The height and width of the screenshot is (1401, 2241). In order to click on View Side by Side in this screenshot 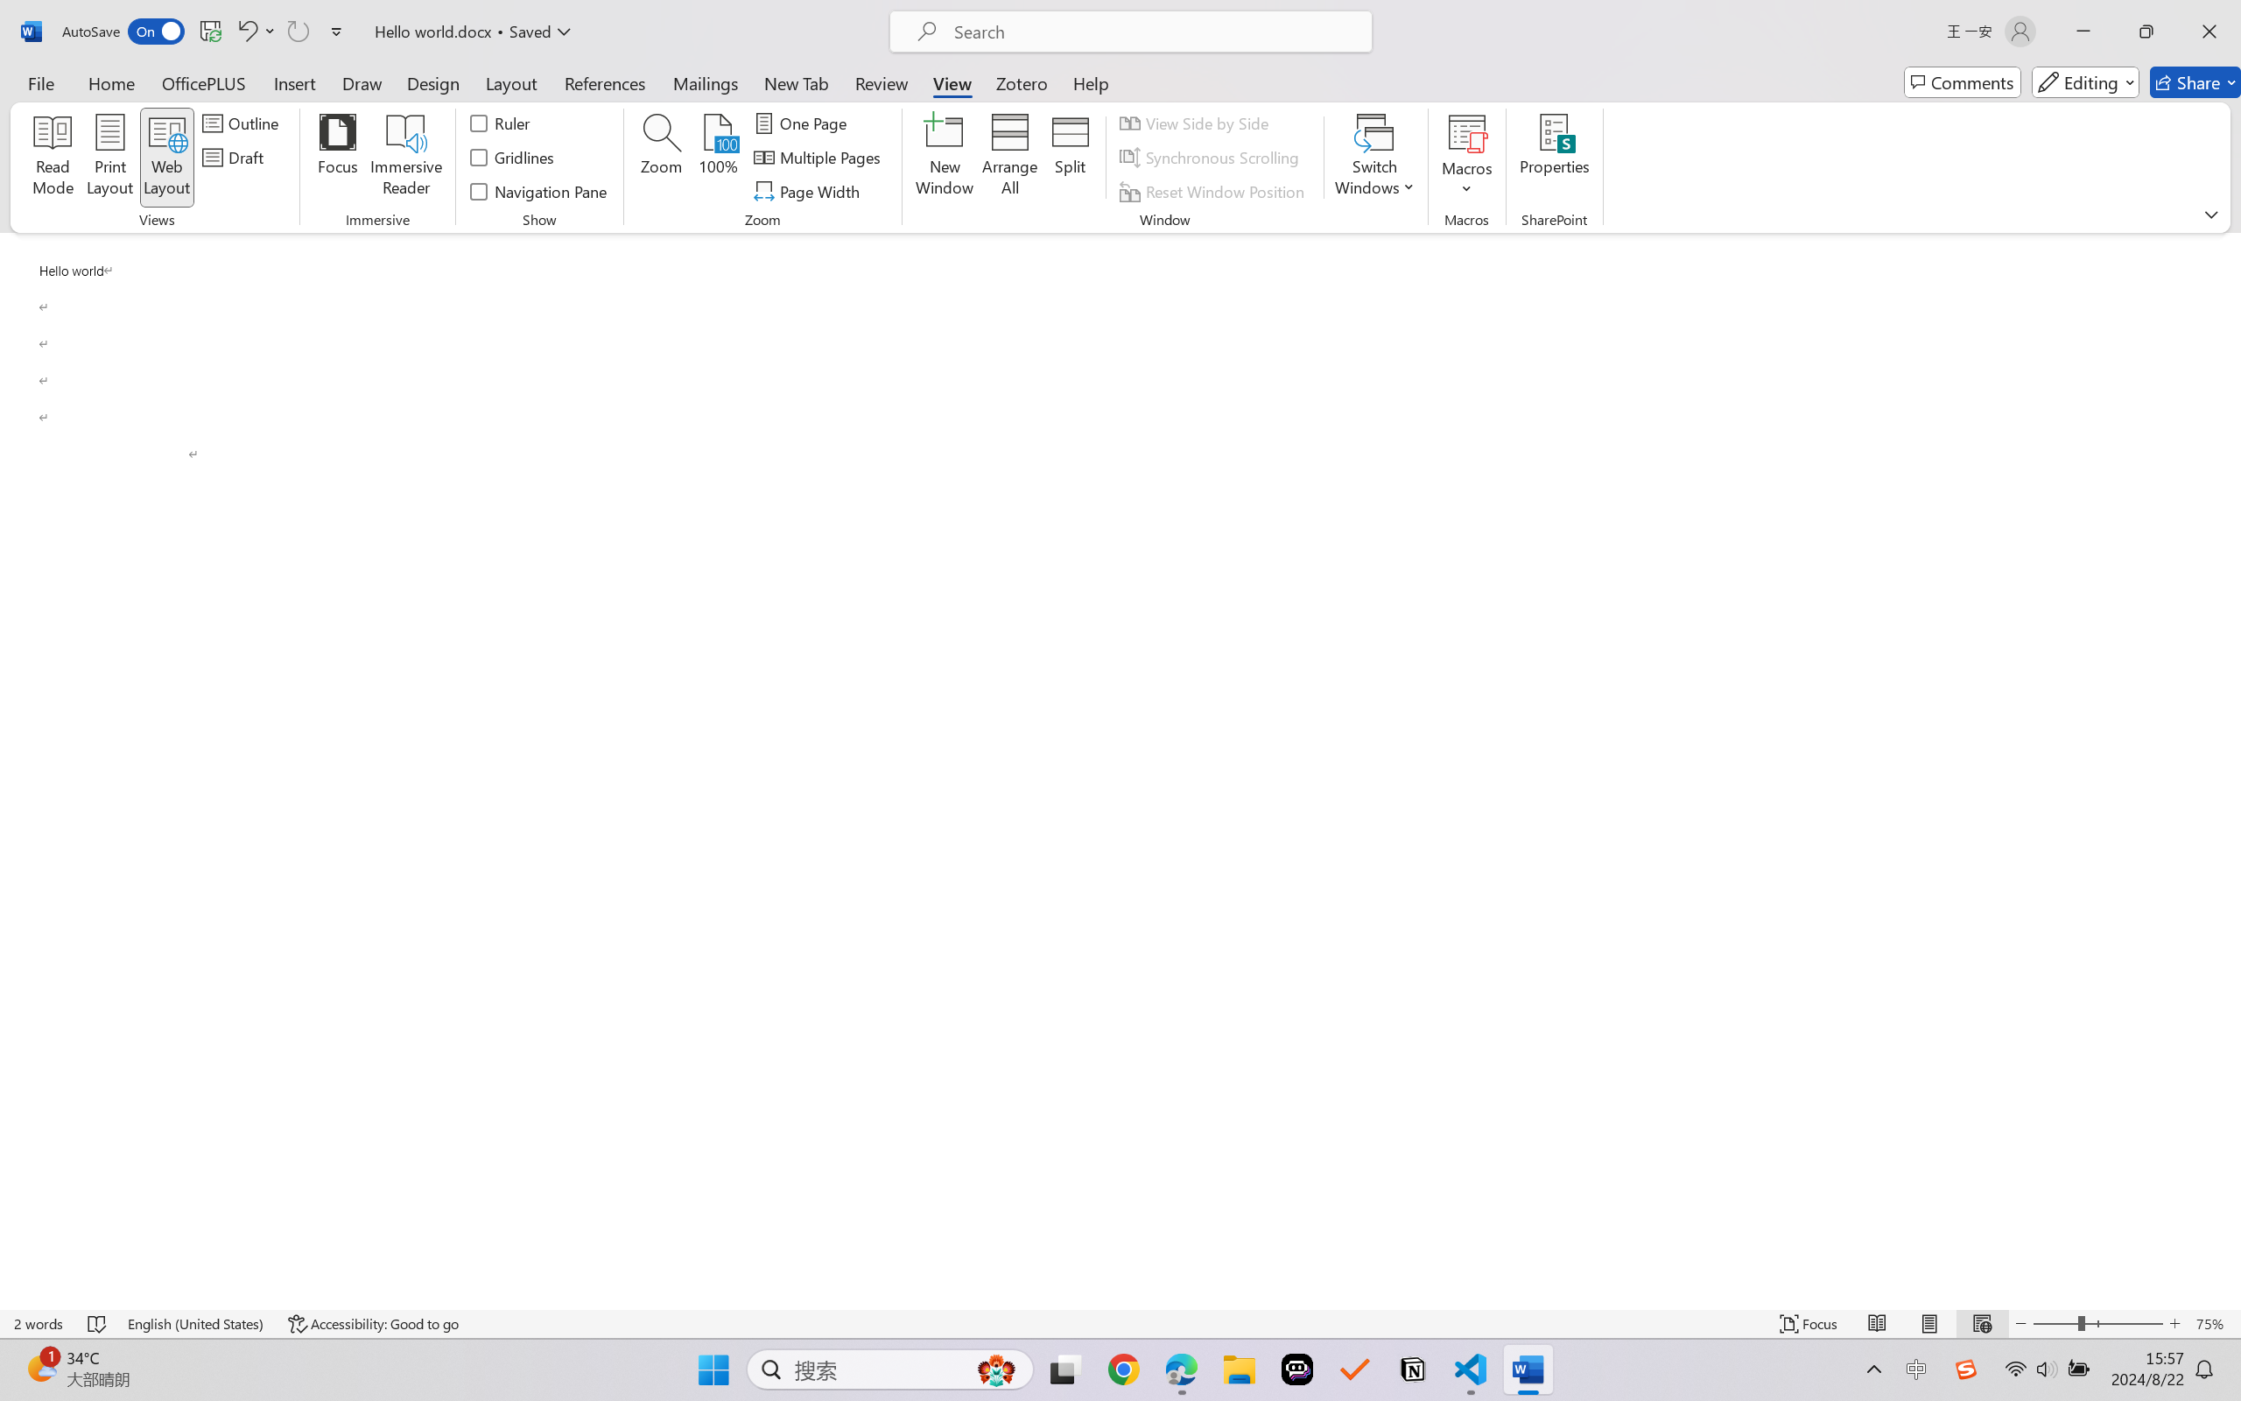, I will do `click(1196, 123)`.